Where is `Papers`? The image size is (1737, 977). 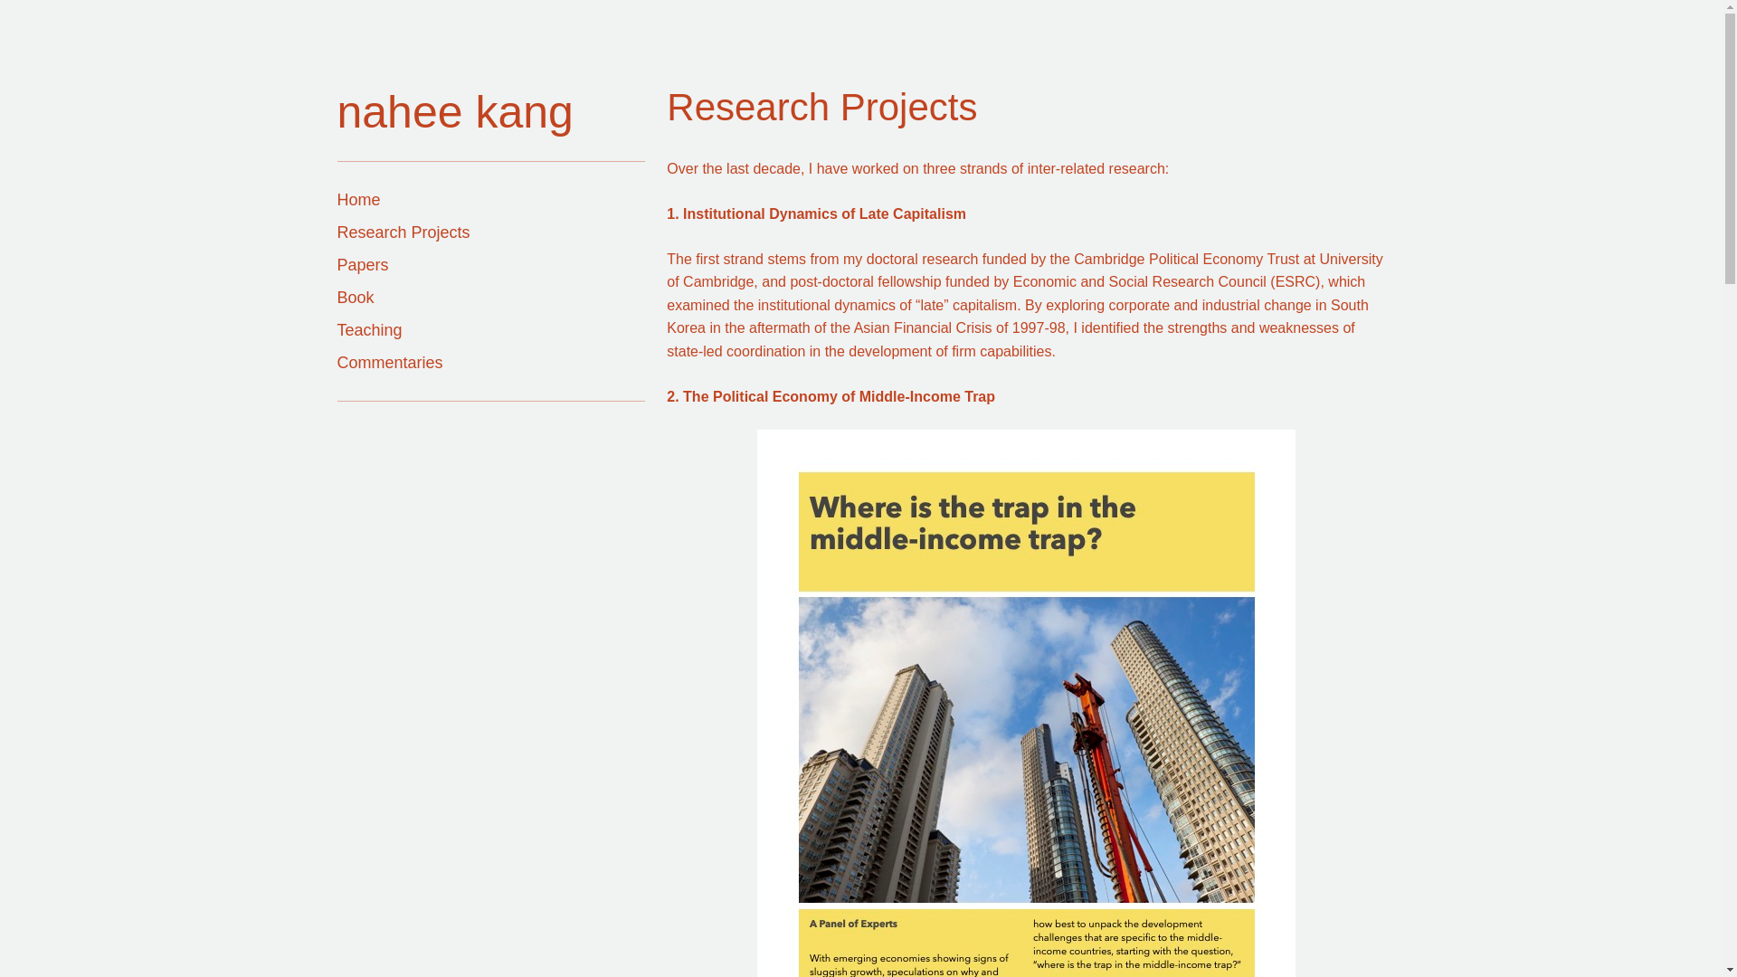 Papers is located at coordinates (362, 265).